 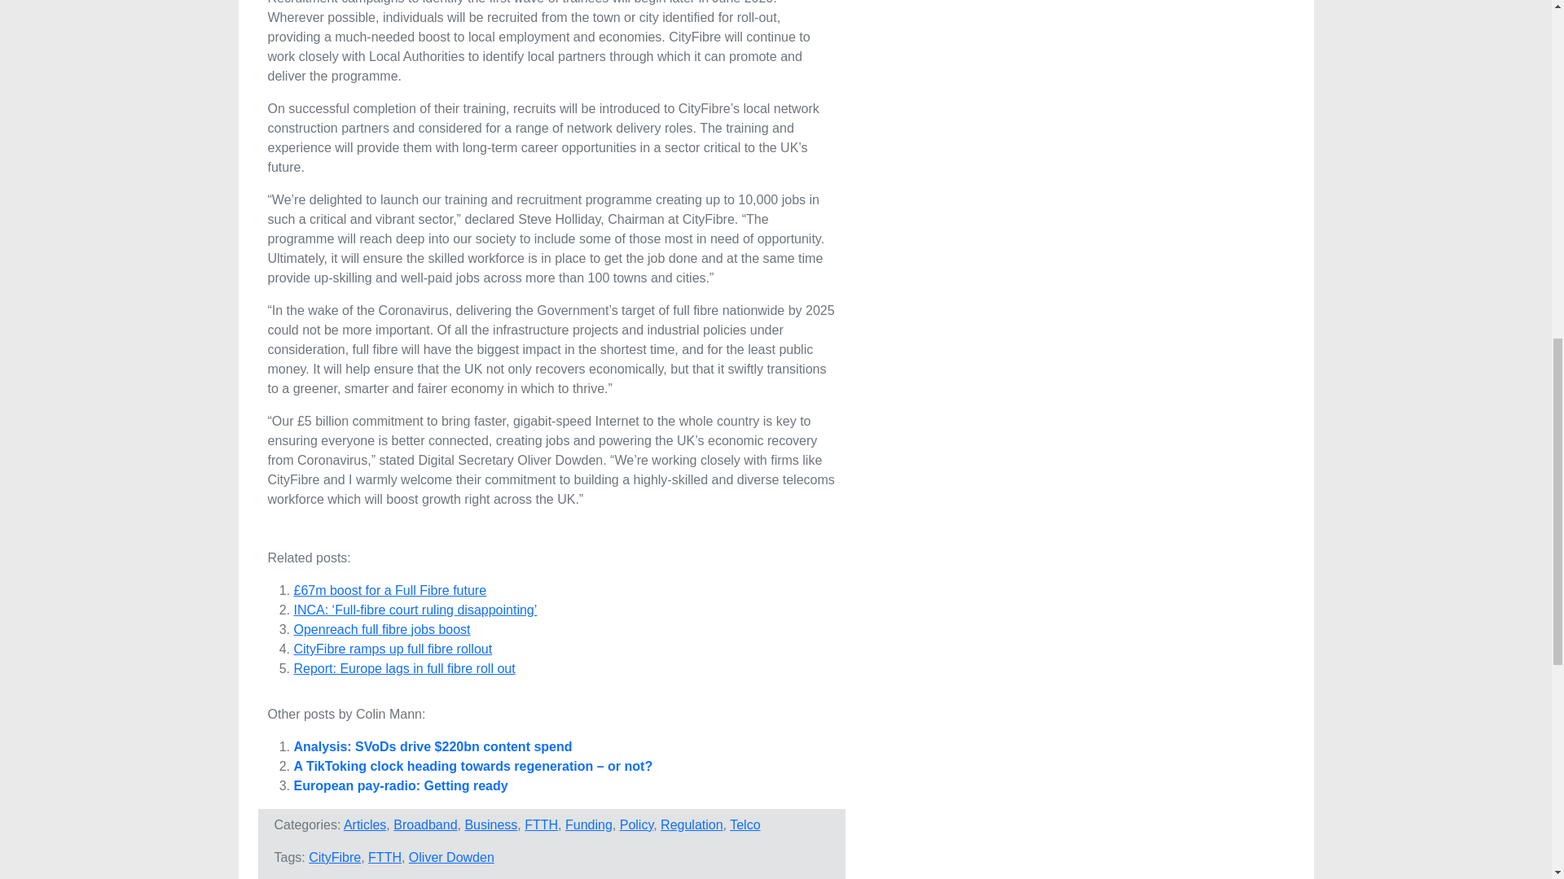 I want to click on CityFibre, so click(x=334, y=857).